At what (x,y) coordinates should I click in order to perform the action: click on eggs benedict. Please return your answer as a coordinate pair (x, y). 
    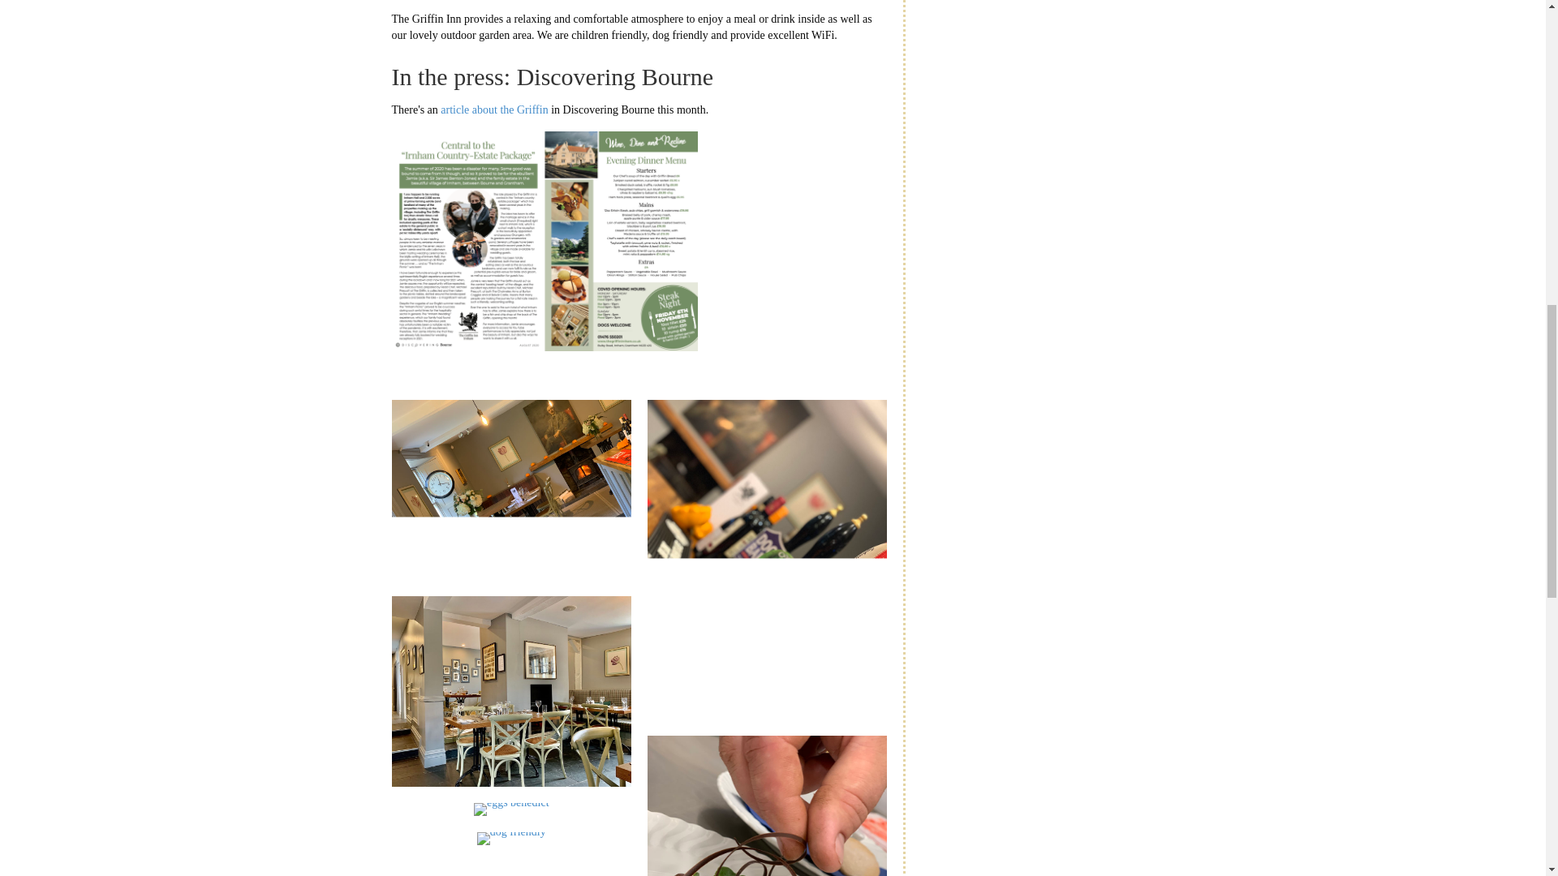
    Looking at the image, I should click on (511, 809).